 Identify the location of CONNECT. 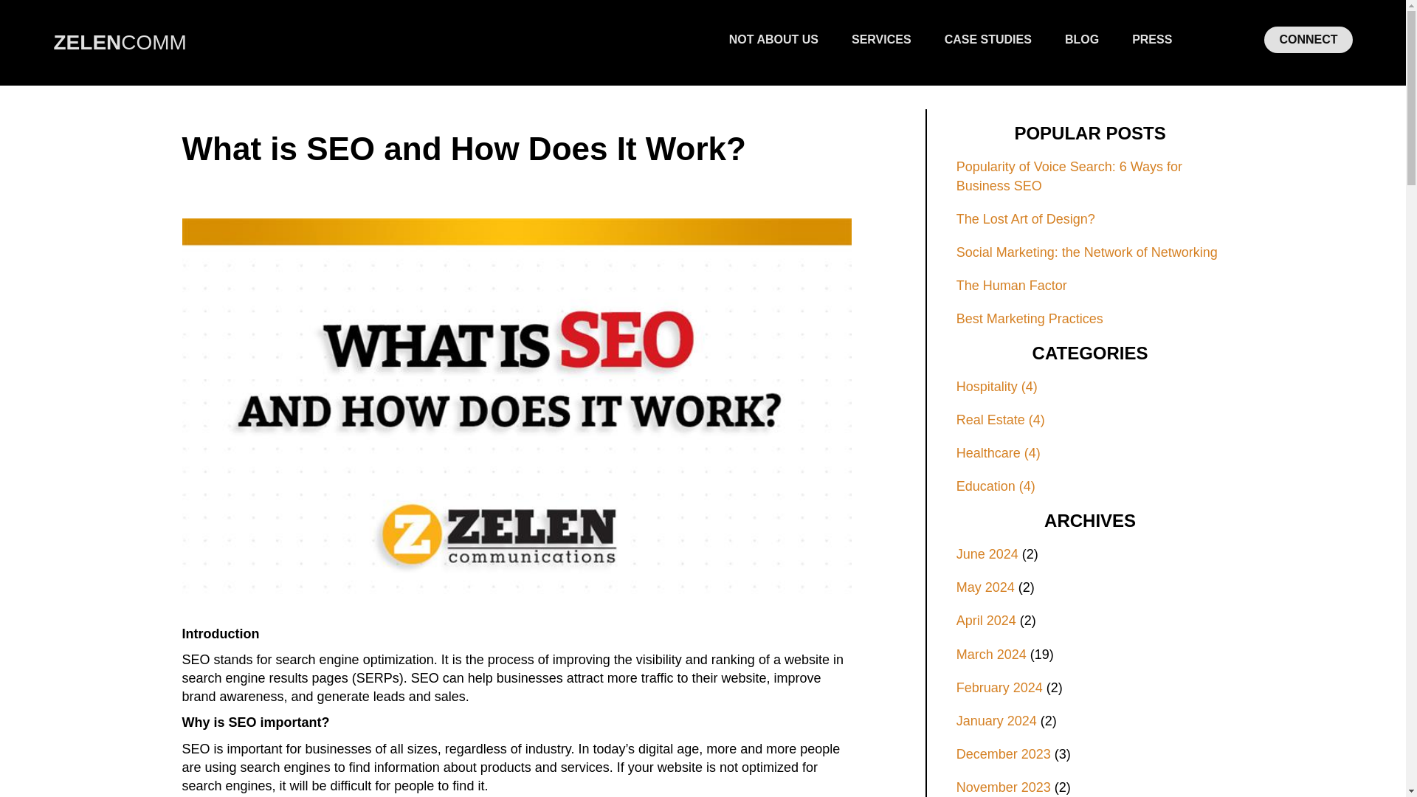
(1308, 40).